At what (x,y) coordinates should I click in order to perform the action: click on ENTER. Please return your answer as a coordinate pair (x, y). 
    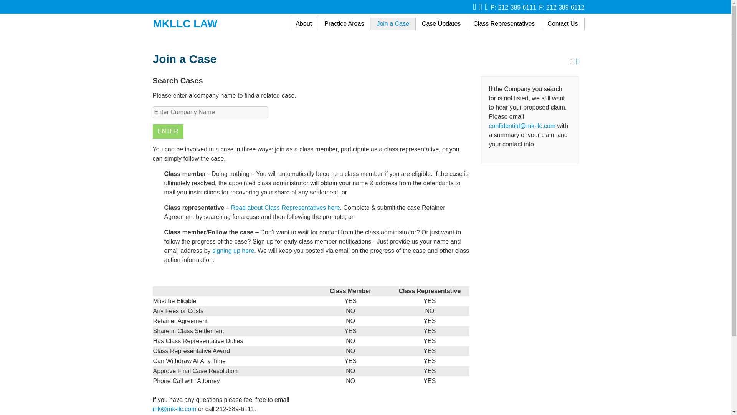
    Looking at the image, I should click on (168, 131).